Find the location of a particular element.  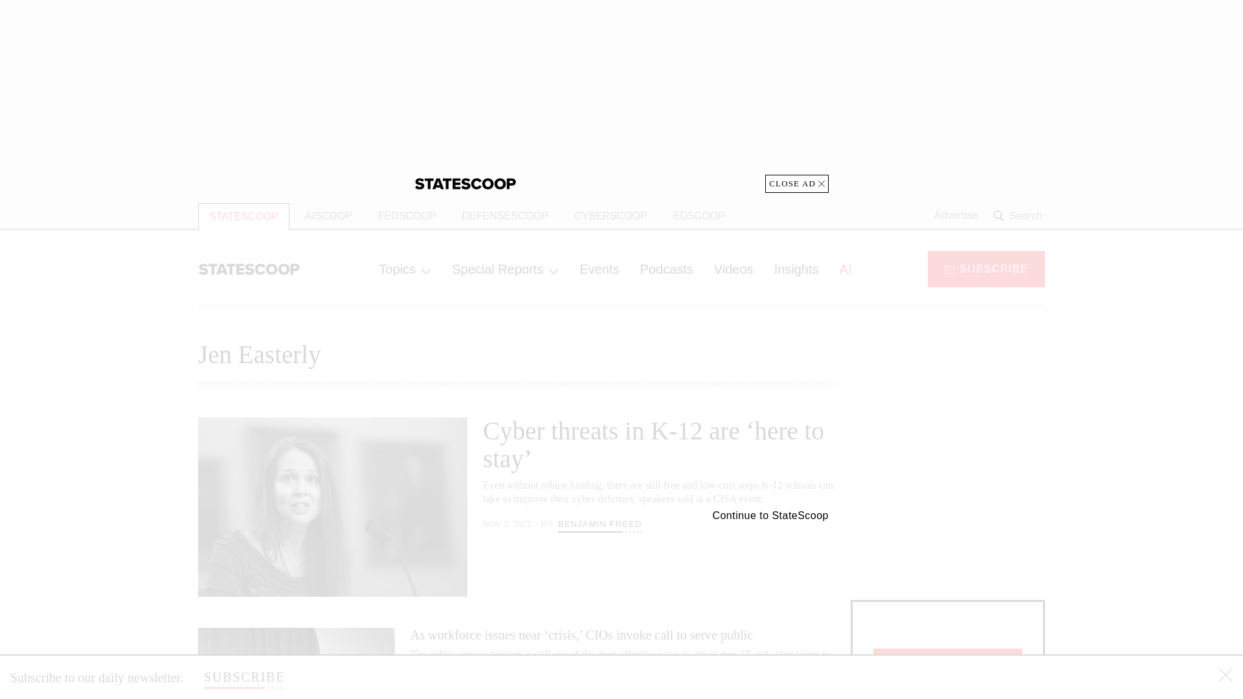

SUBSCRIBE is located at coordinates (986, 268).